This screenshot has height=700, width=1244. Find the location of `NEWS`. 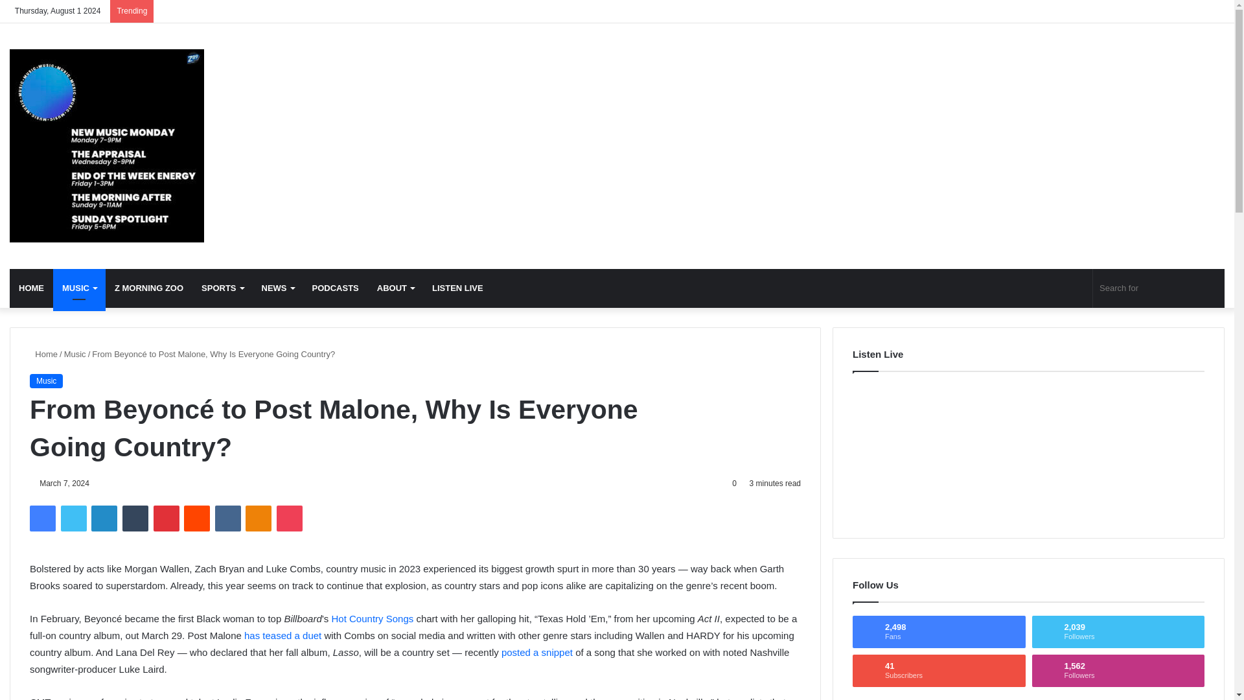

NEWS is located at coordinates (277, 288).